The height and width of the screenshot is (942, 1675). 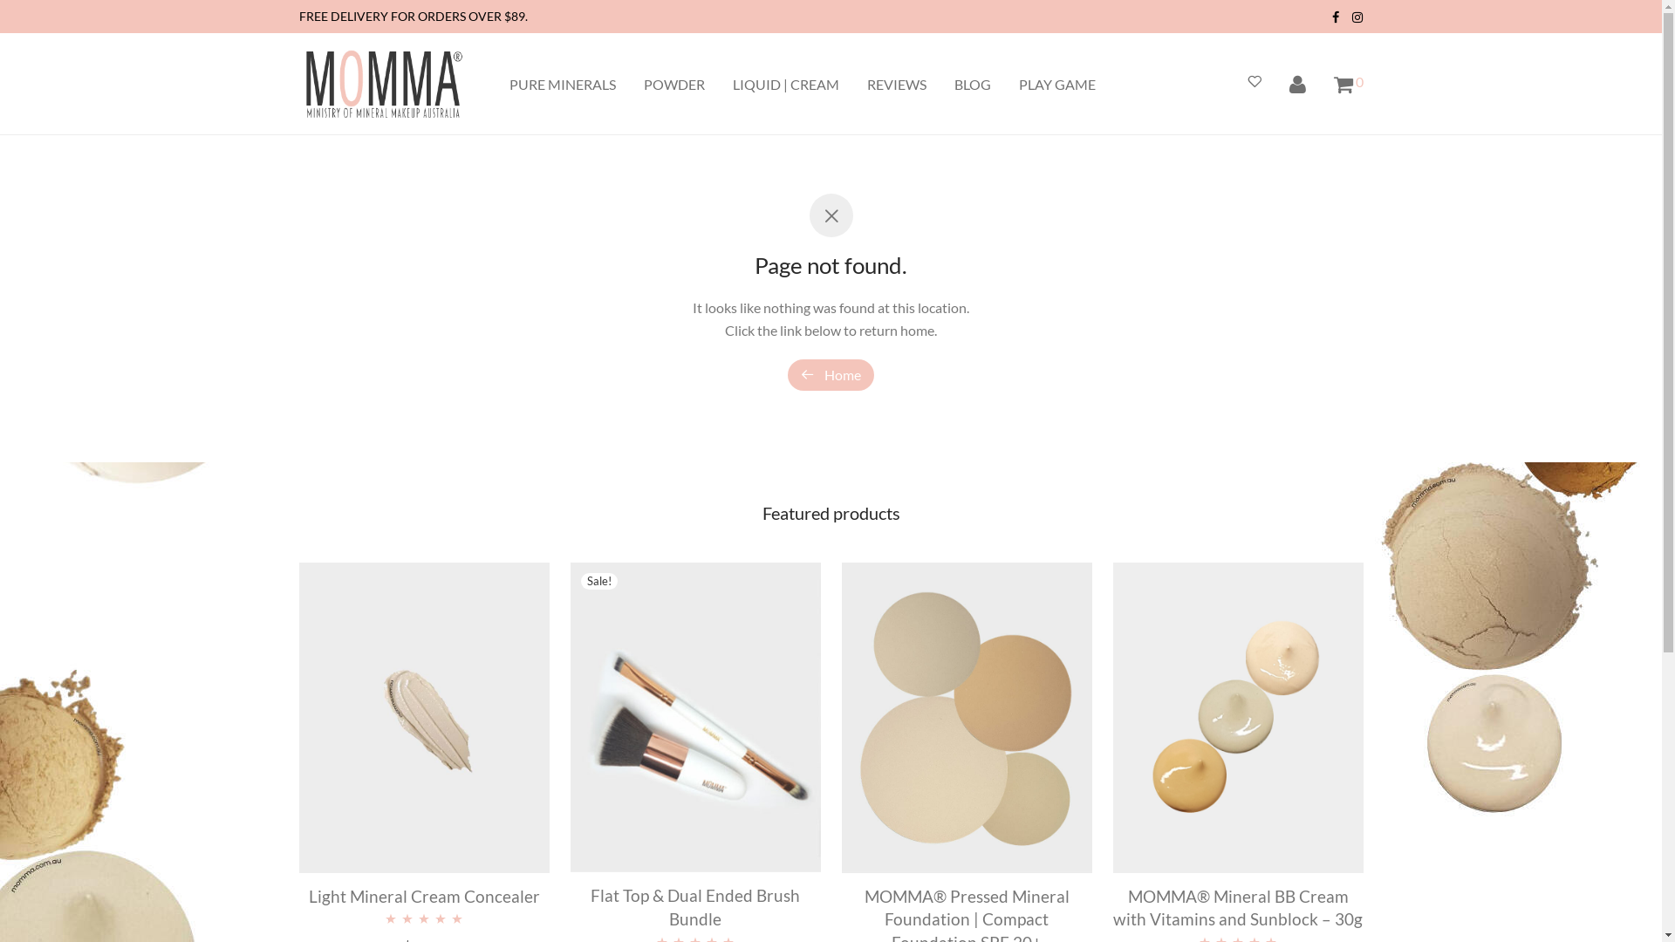 What do you see at coordinates (695, 907) in the screenshot?
I see `Flat Top & Dual Ended Brush Bundle` at bounding box center [695, 907].